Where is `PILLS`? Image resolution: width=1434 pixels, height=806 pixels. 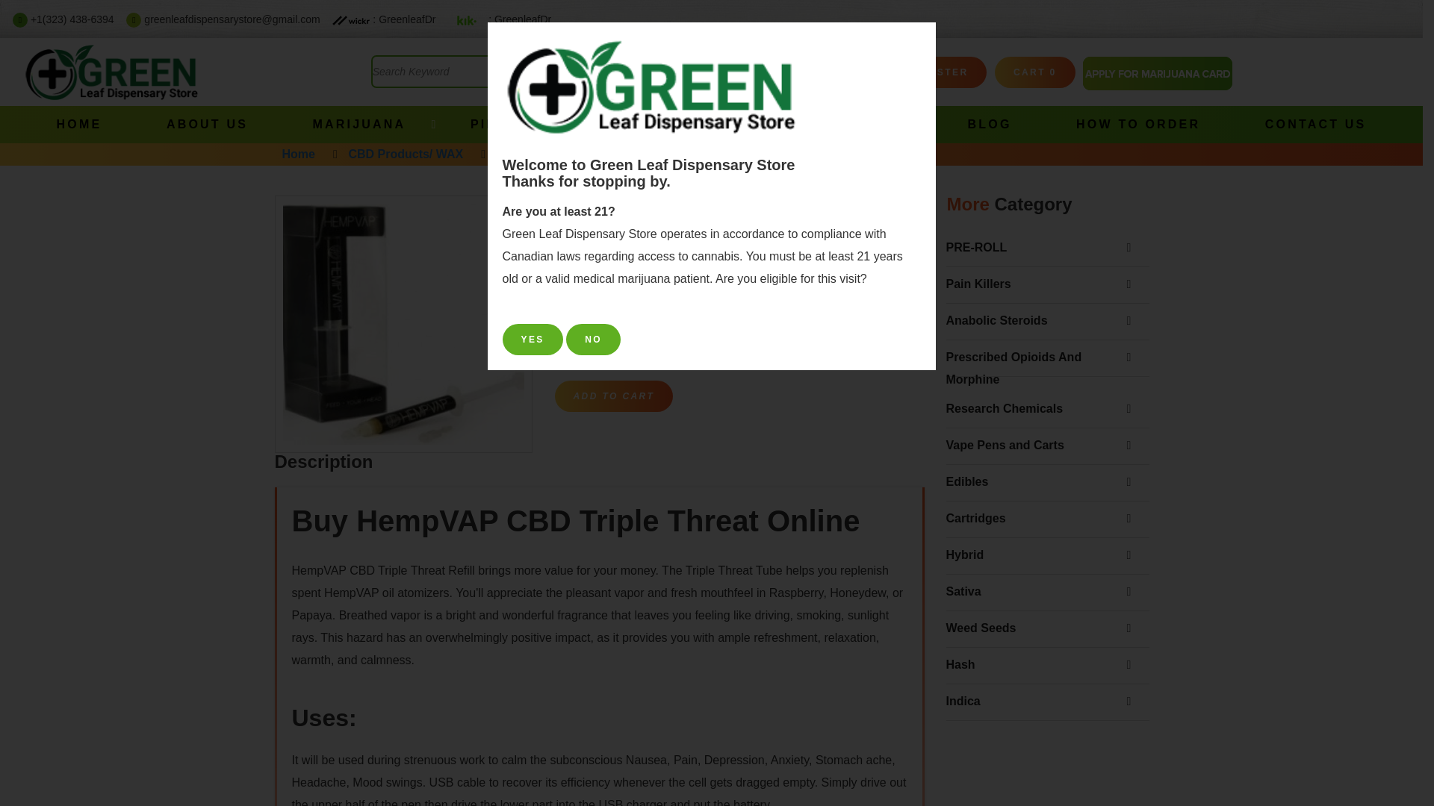
PILLS is located at coordinates (493, 124).